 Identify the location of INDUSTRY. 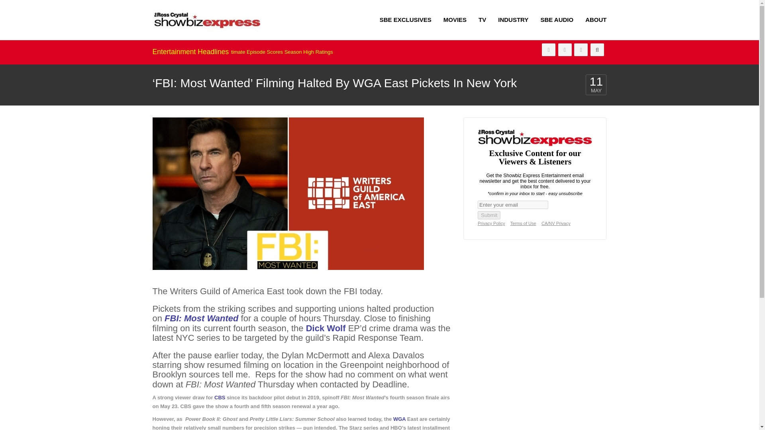
(513, 20).